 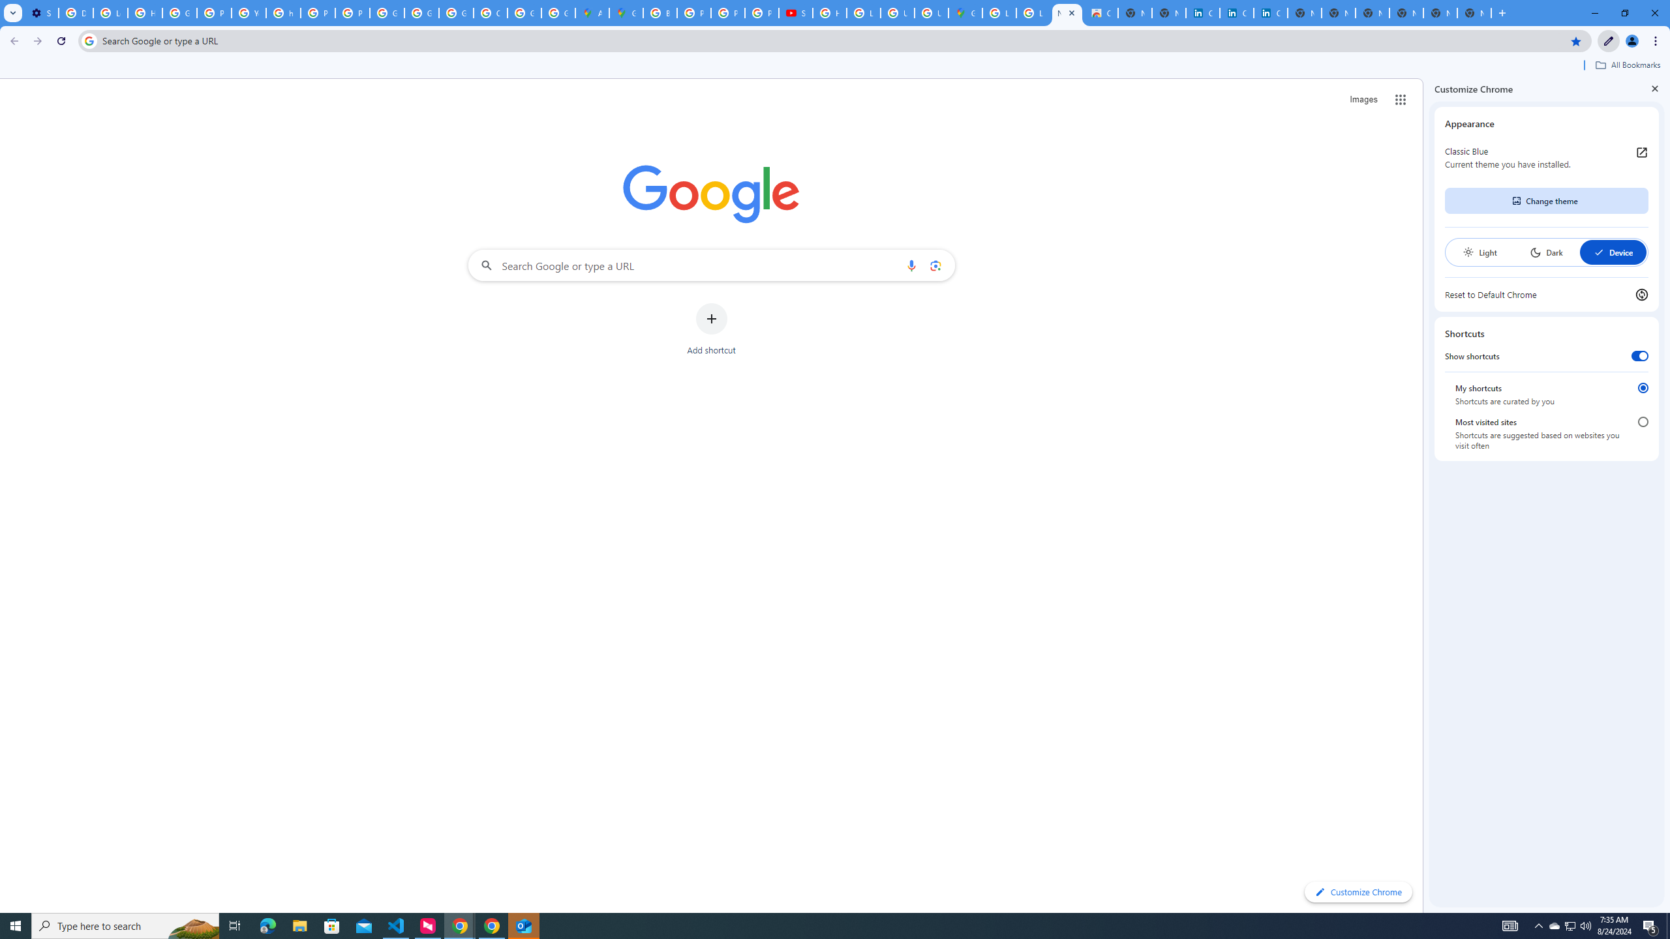 What do you see at coordinates (1271, 13) in the screenshot?
I see `Copyright Policy` at bounding box center [1271, 13].